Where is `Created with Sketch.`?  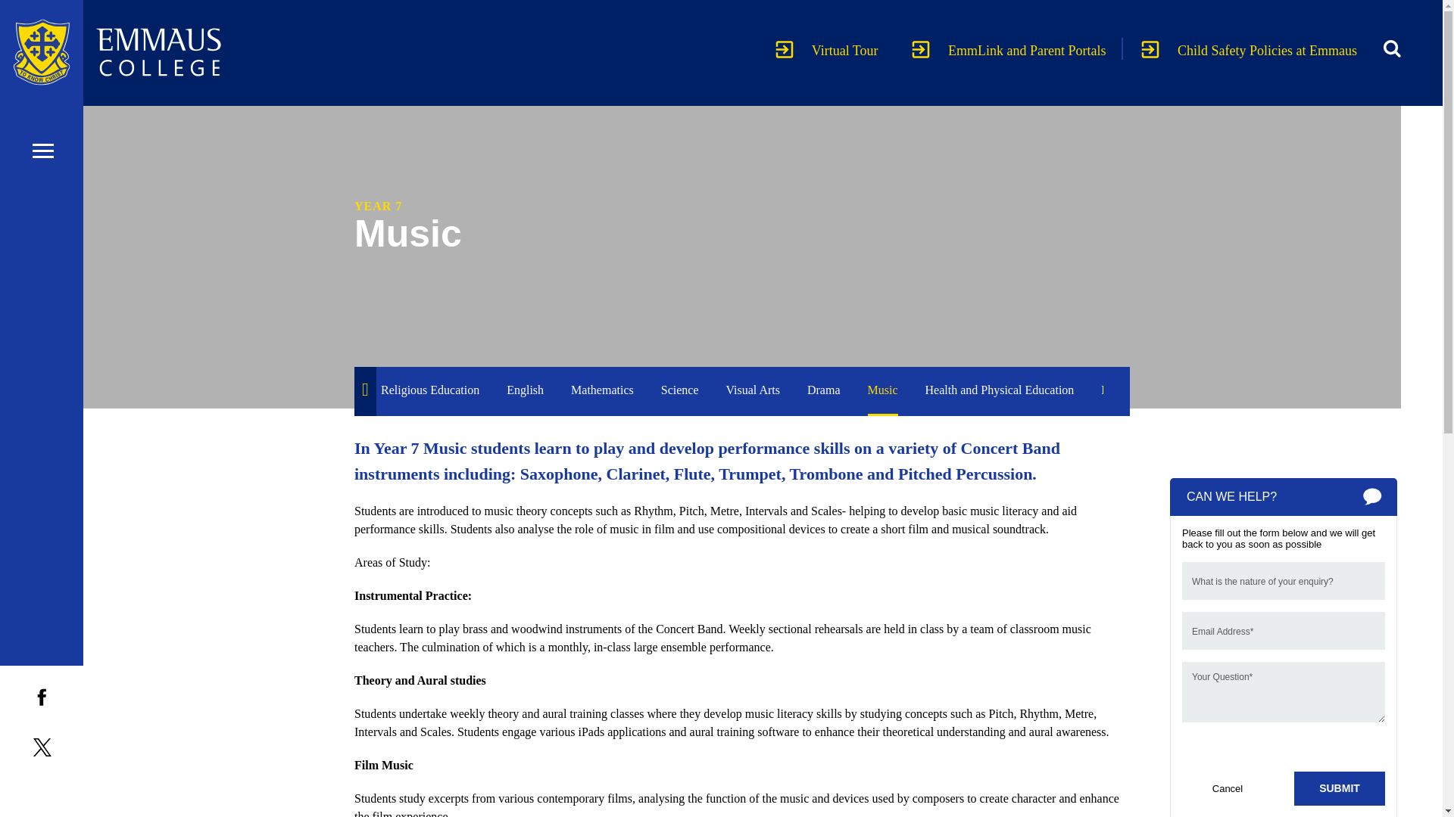
Created with Sketch. is located at coordinates (785, 49).